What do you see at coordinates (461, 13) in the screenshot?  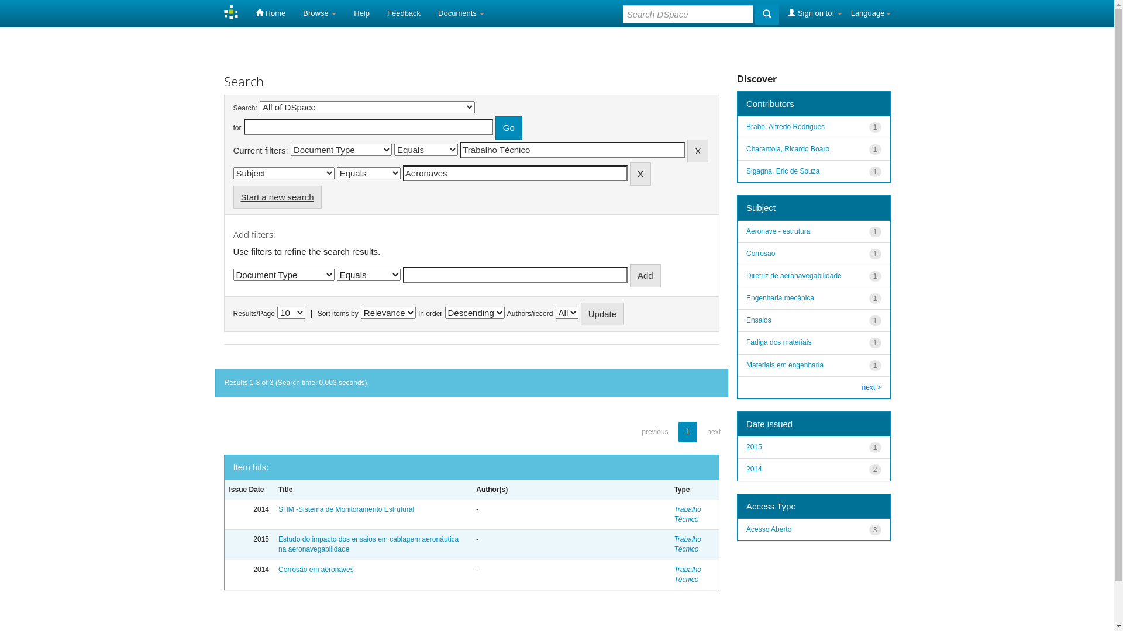 I see `Documents` at bounding box center [461, 13].